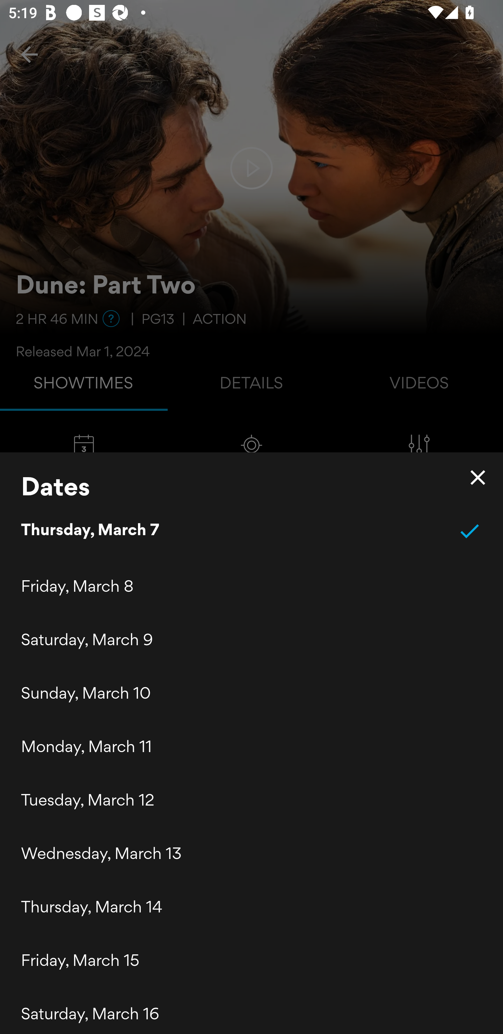 This screenshot has width=503, height=1034. I want to click on Friday, March 15, so click(251, 960).